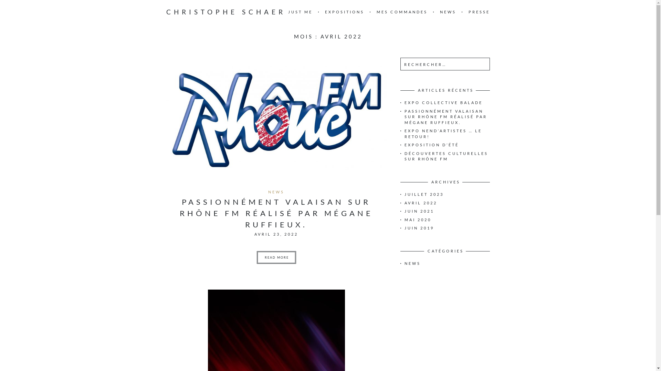 The height and width of the screenshot is (371, 661). Describe the element at coordinates (226, 12) in the screenshot. I see `CHRISTOPHE SCHAER` at that location.